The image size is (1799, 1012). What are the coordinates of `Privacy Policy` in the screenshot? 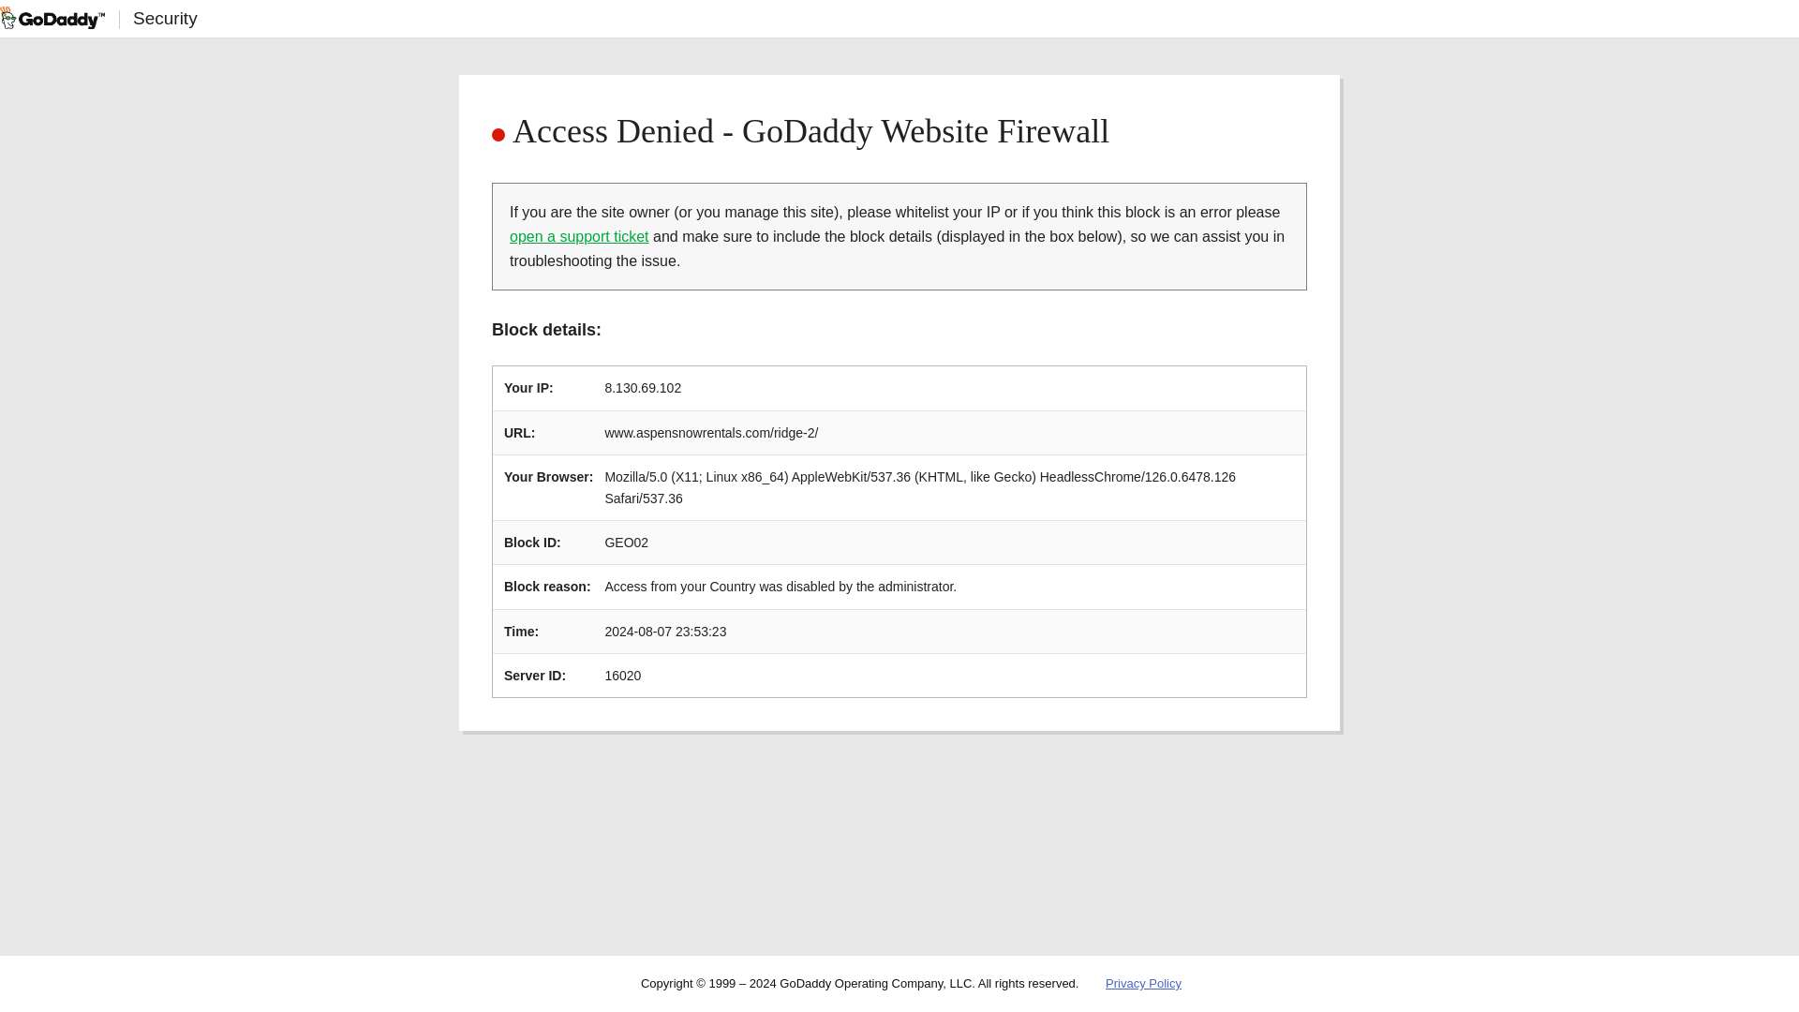 It's located at (1143, 984).